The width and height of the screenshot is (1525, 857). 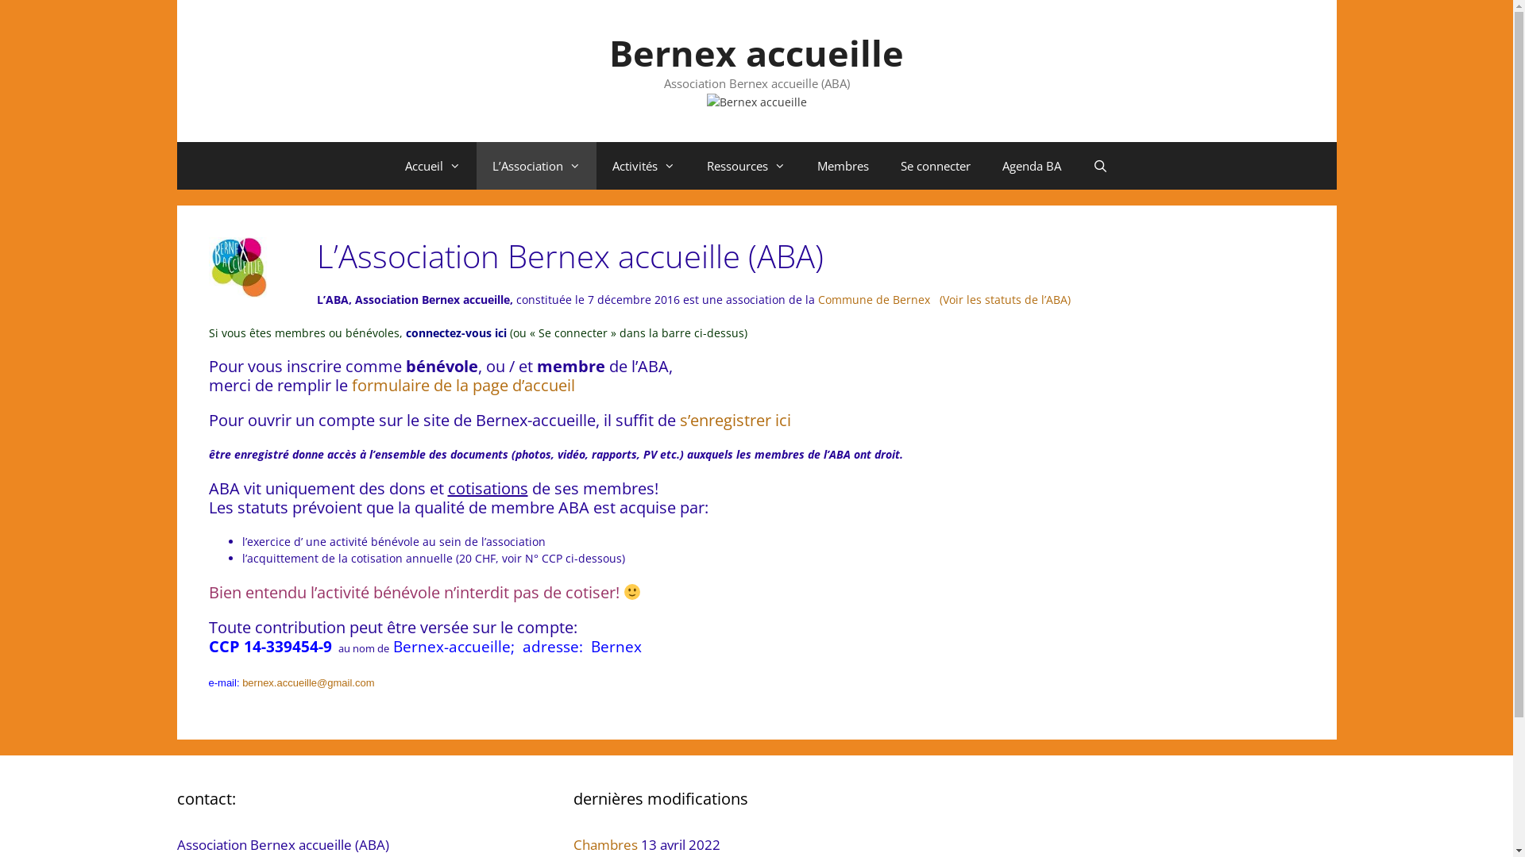 I want to click on Accueil, so click(x=432, y=166).